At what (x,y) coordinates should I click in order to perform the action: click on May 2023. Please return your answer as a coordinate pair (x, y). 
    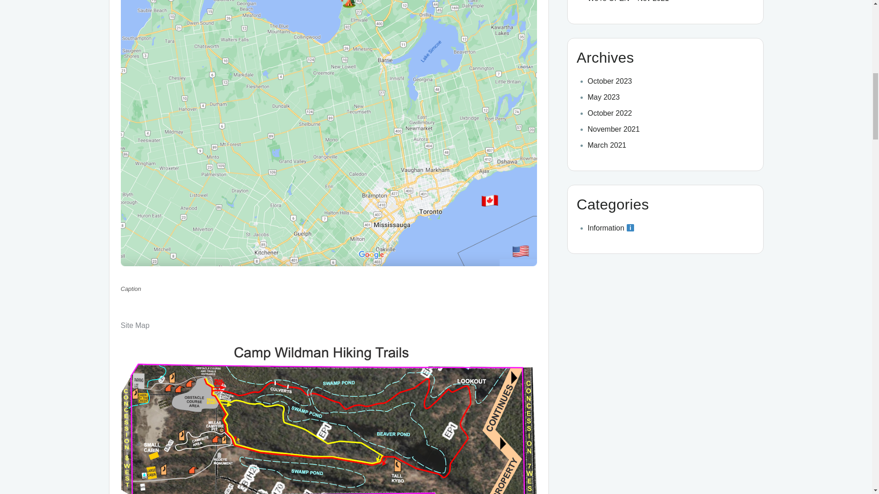
    Looking at the image, I should click on (603, 97).